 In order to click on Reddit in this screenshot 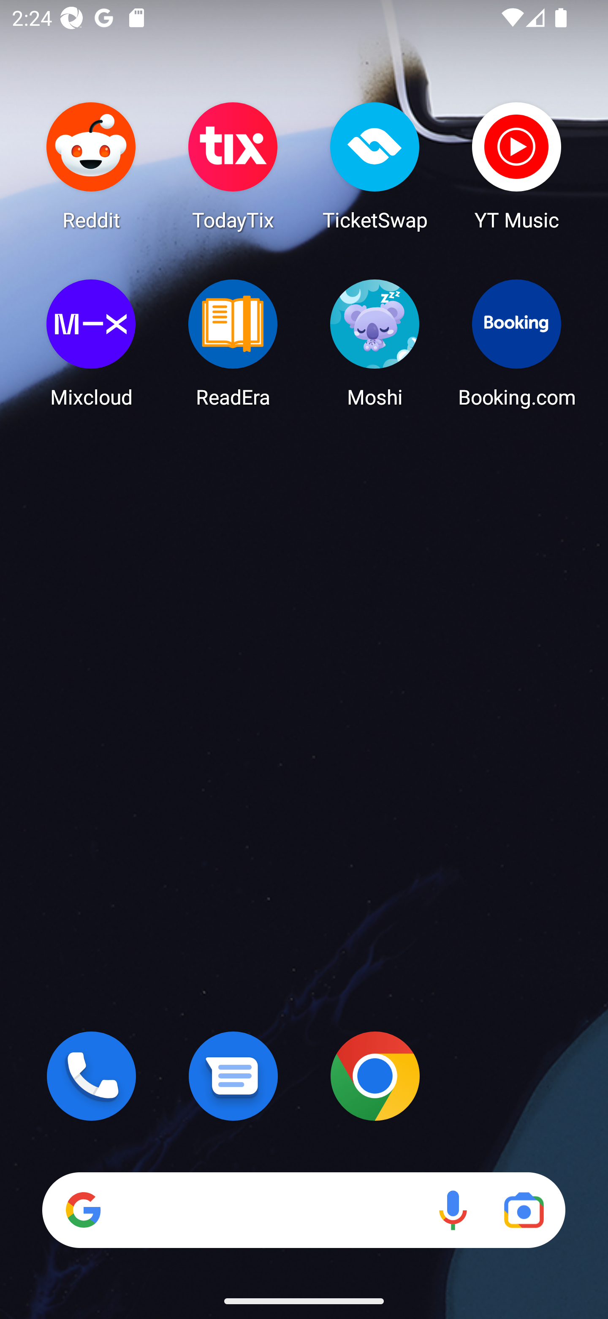, I will do `click(91, 166)`.